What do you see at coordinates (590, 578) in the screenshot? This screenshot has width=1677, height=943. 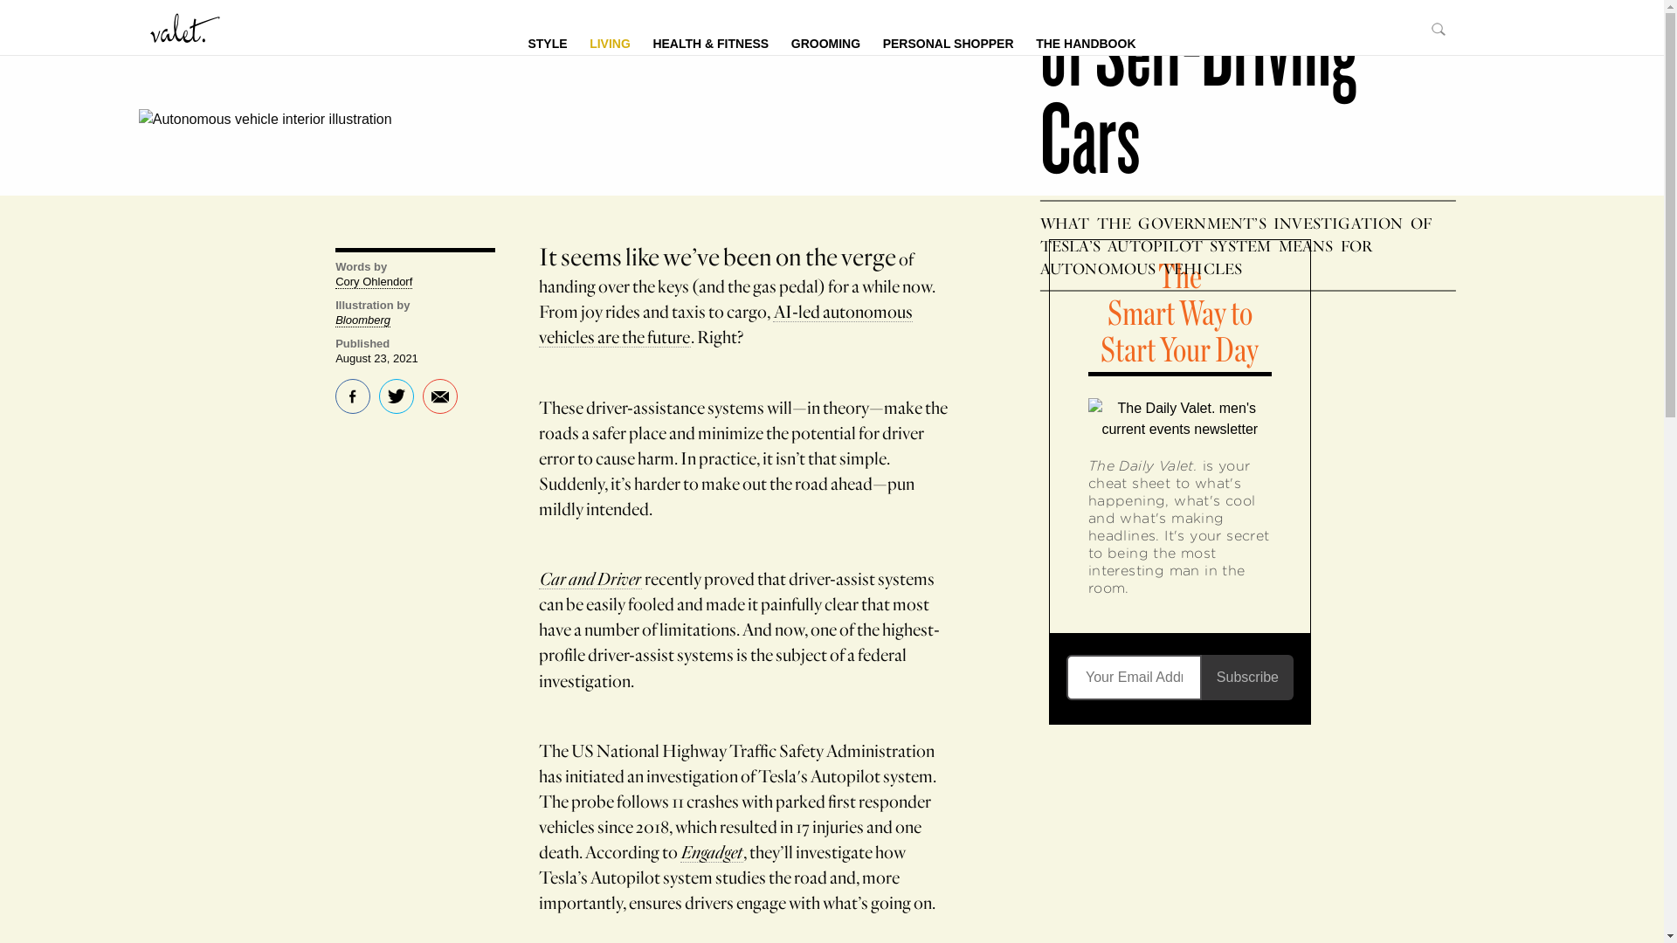 I see `Car and Driver` at bounding box center [590, 578].